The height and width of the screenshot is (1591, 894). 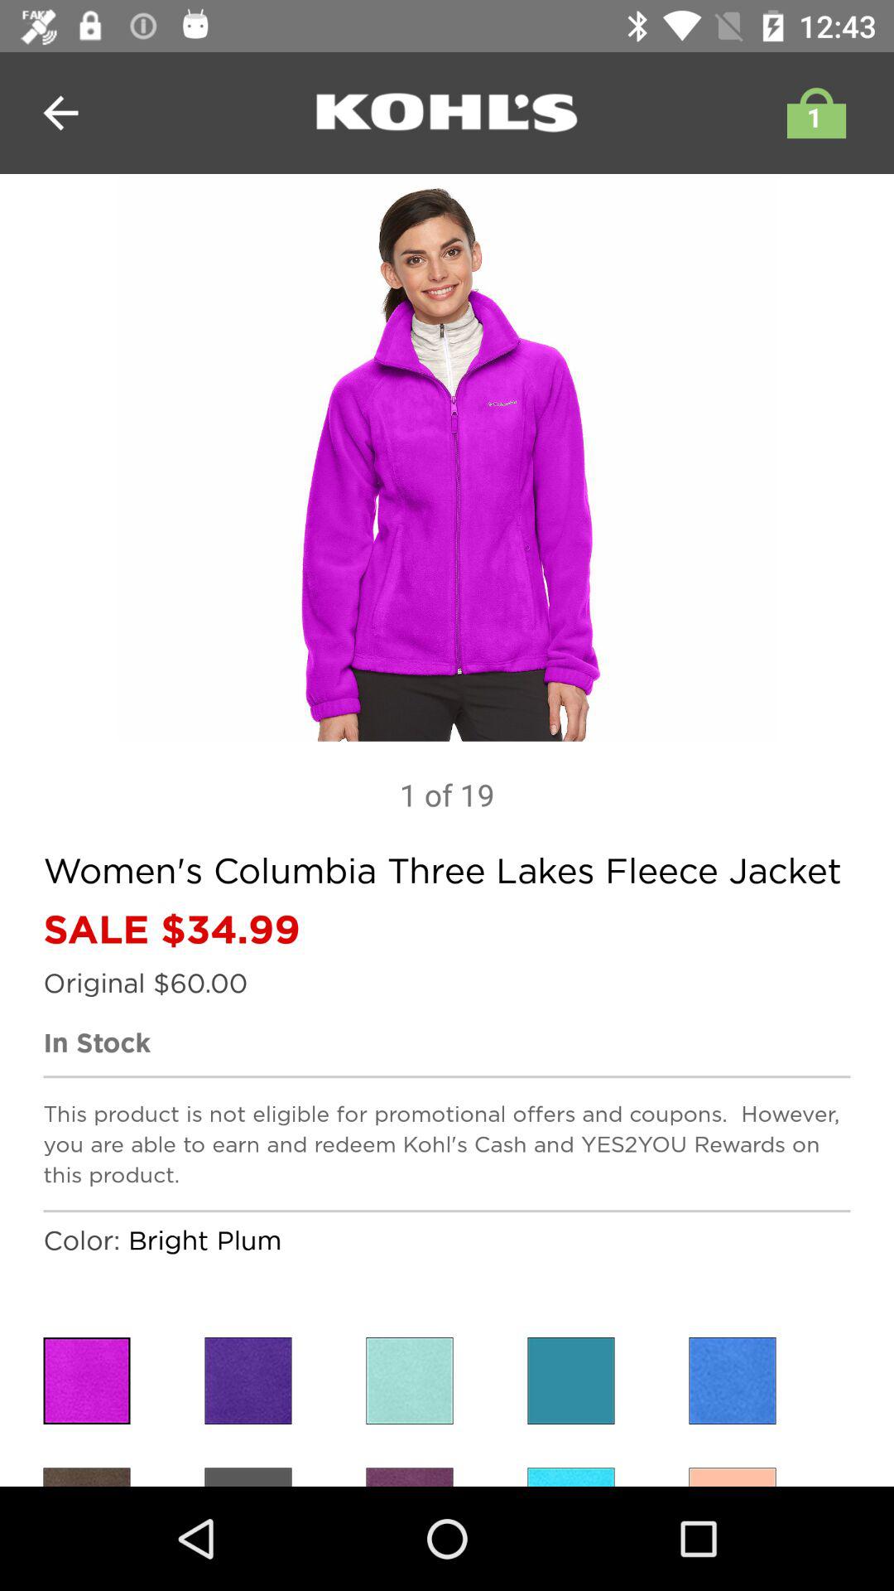 I want to click on open shopping bag, so click(x=812, y=113).